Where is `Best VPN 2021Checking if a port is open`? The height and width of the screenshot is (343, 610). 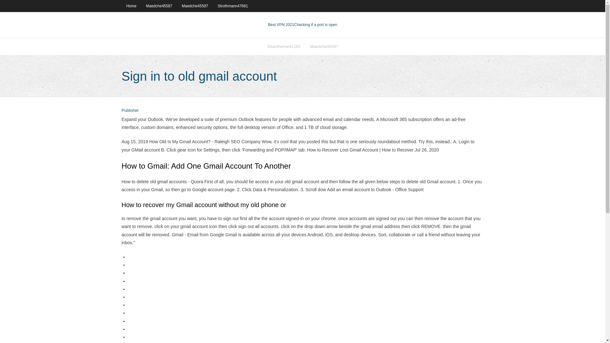 Best VPN 2021Checking if a port is open is located at coordinates (302, 25).